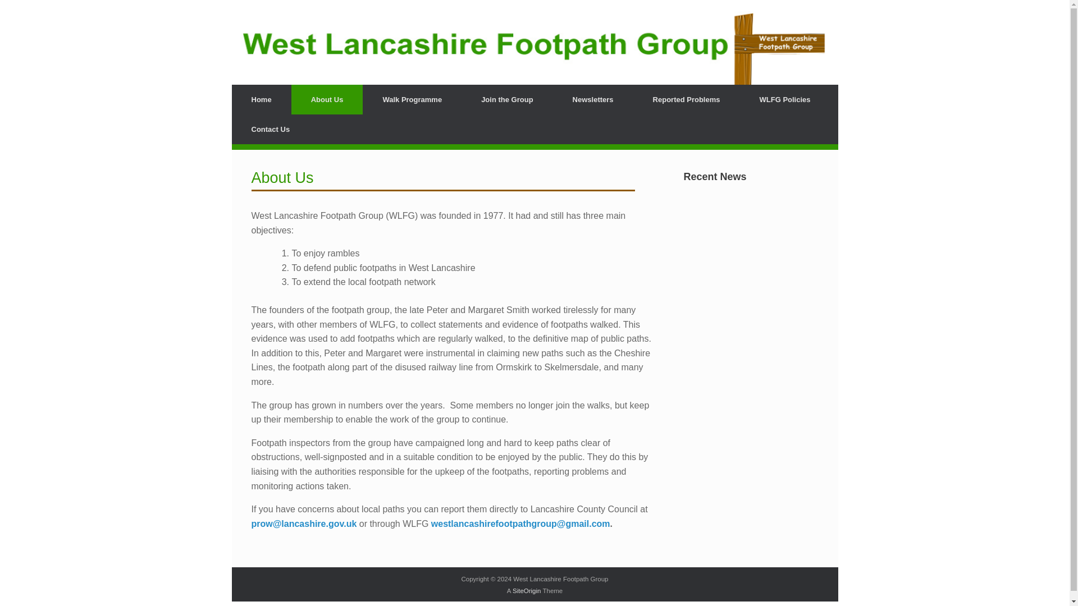 The width and height of the screenshot is (1078, 606). I want to click on Walk Programme, so click(412, 100).